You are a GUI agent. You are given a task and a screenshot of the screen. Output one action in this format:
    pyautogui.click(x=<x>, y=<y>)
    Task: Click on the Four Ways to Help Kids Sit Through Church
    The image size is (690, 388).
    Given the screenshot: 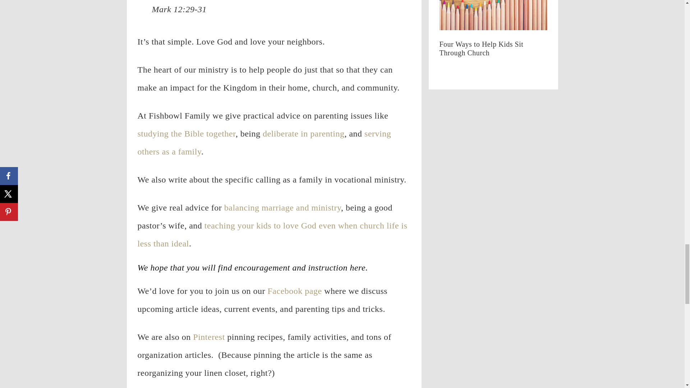 What is the action you would take?
    pyautogui.click(x=493, y=53)
    